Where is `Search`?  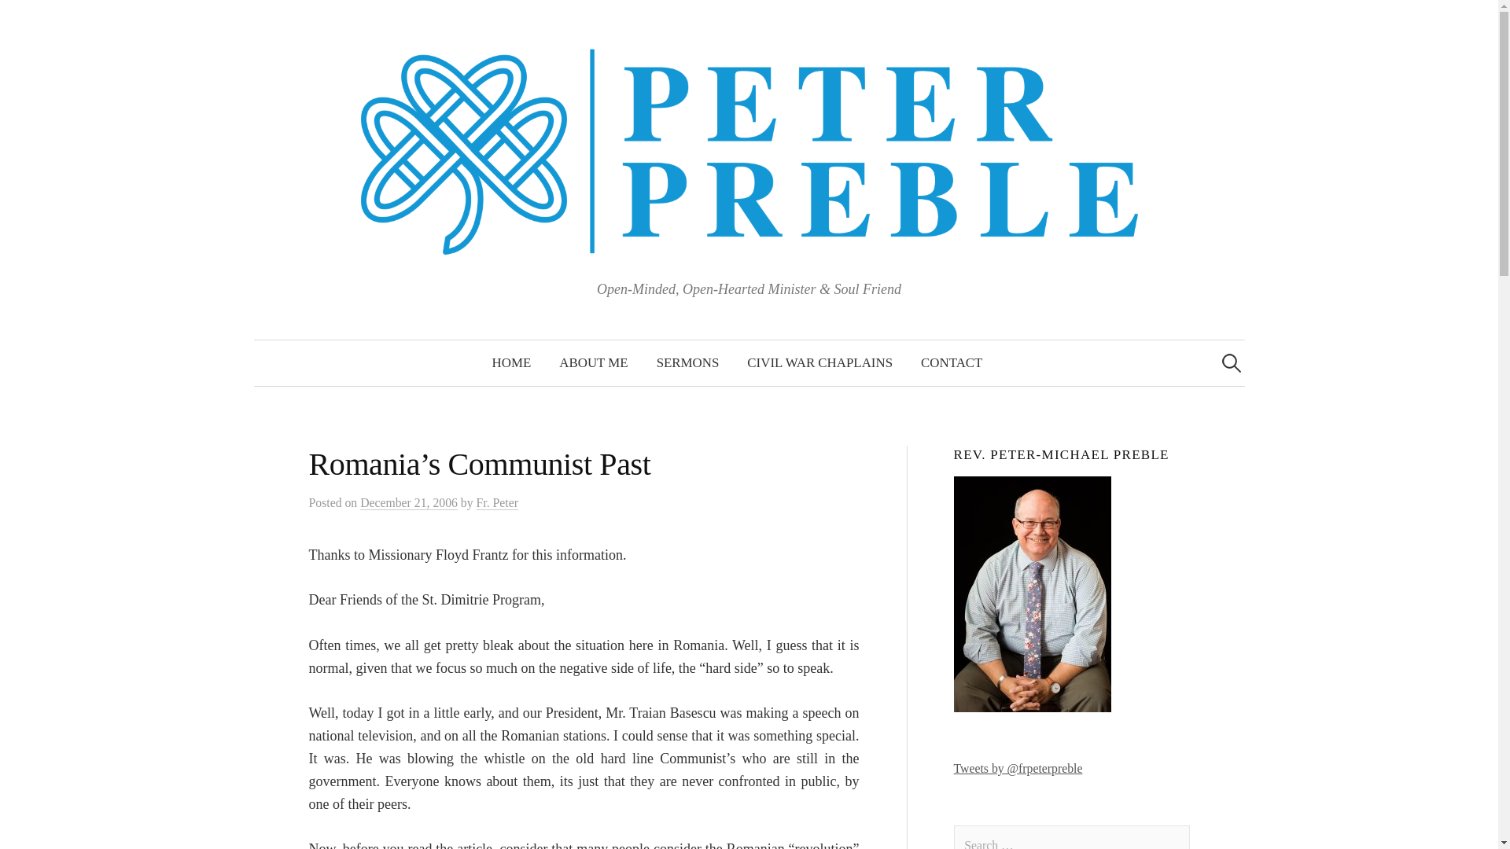
Search is located at coordinates (19, 19).